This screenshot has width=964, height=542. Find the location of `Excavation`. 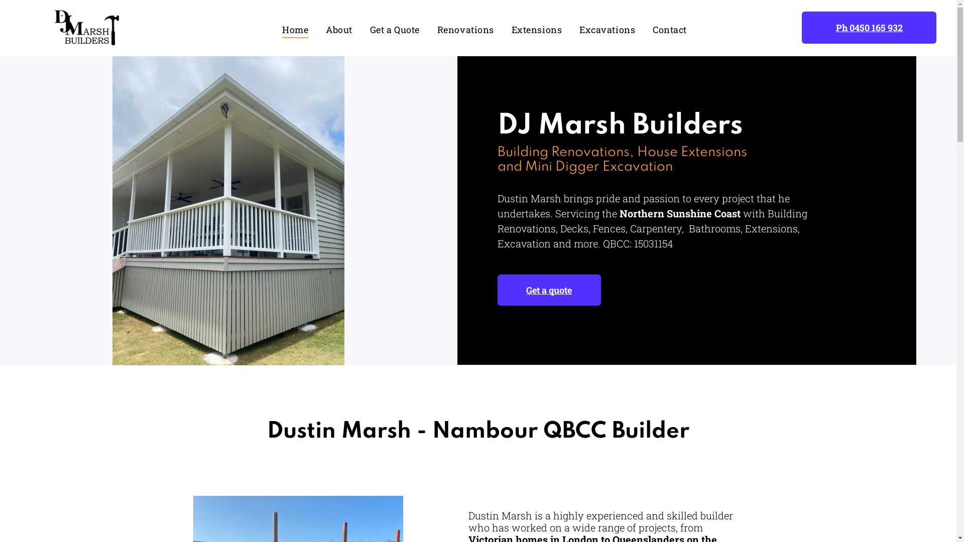

Excavation is located at coordinates (638, 167).